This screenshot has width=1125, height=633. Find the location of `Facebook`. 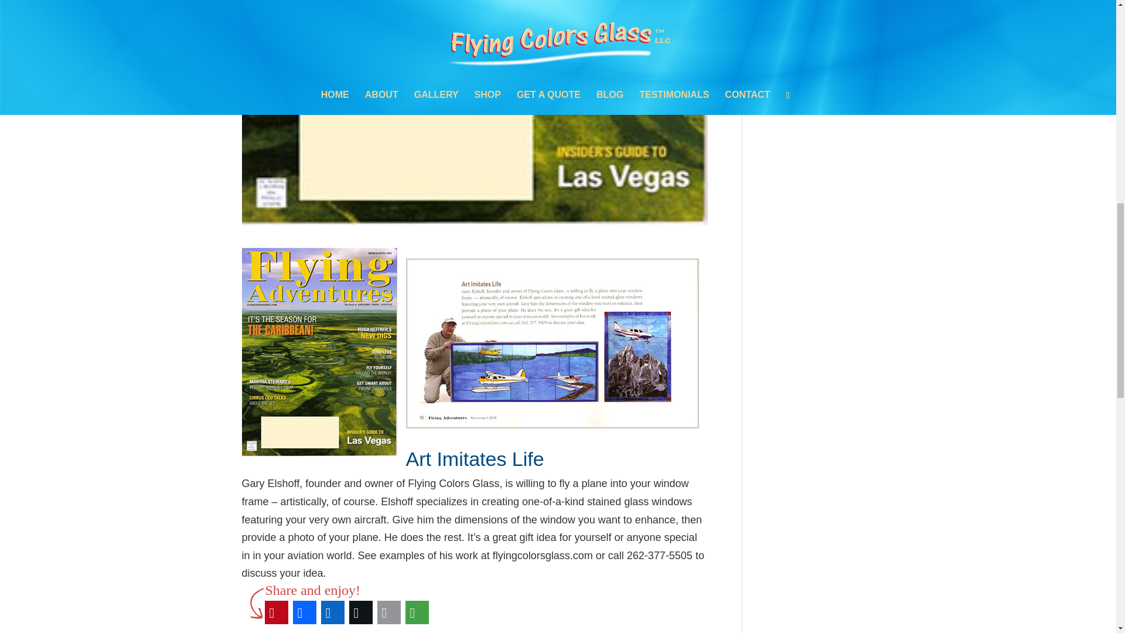

Facebook is located at coordinates (304, 612).